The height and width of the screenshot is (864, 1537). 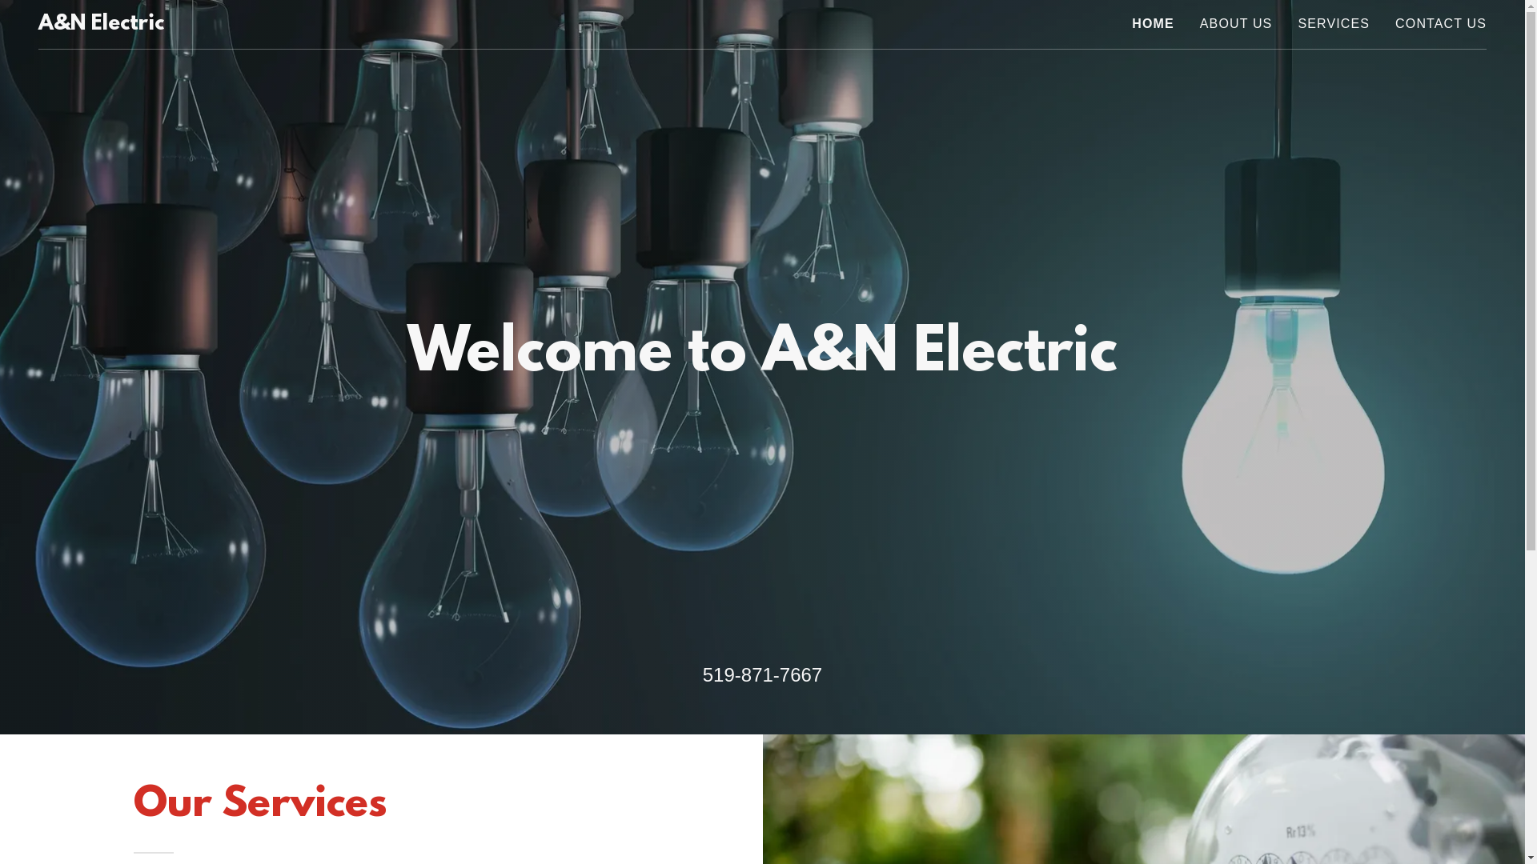 What do you see at coordinates (1334, 24) in the screenshot?
I see `SERVICES` at bounding box center [1334, 24].